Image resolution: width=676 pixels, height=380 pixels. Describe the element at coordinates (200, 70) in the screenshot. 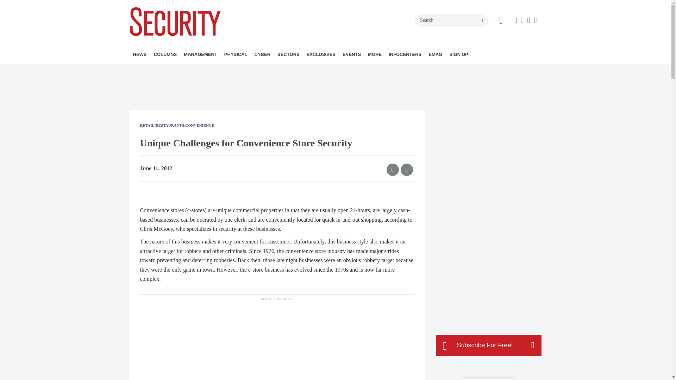

I see `SECURITY TALK` at that location.